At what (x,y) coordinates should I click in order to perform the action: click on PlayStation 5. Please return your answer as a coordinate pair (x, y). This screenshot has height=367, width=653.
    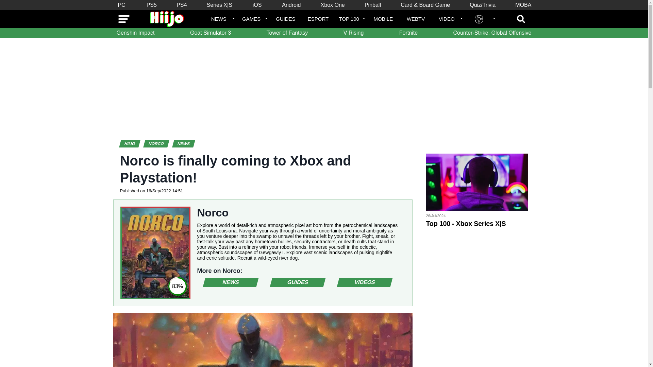
    Looking at the image, I should click on (151, 5).